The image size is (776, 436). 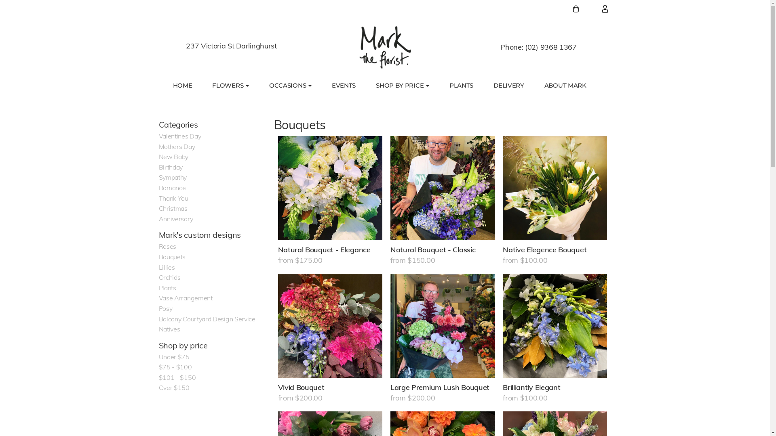 I want to click on Valentines Day, so click(x=179, y=136).